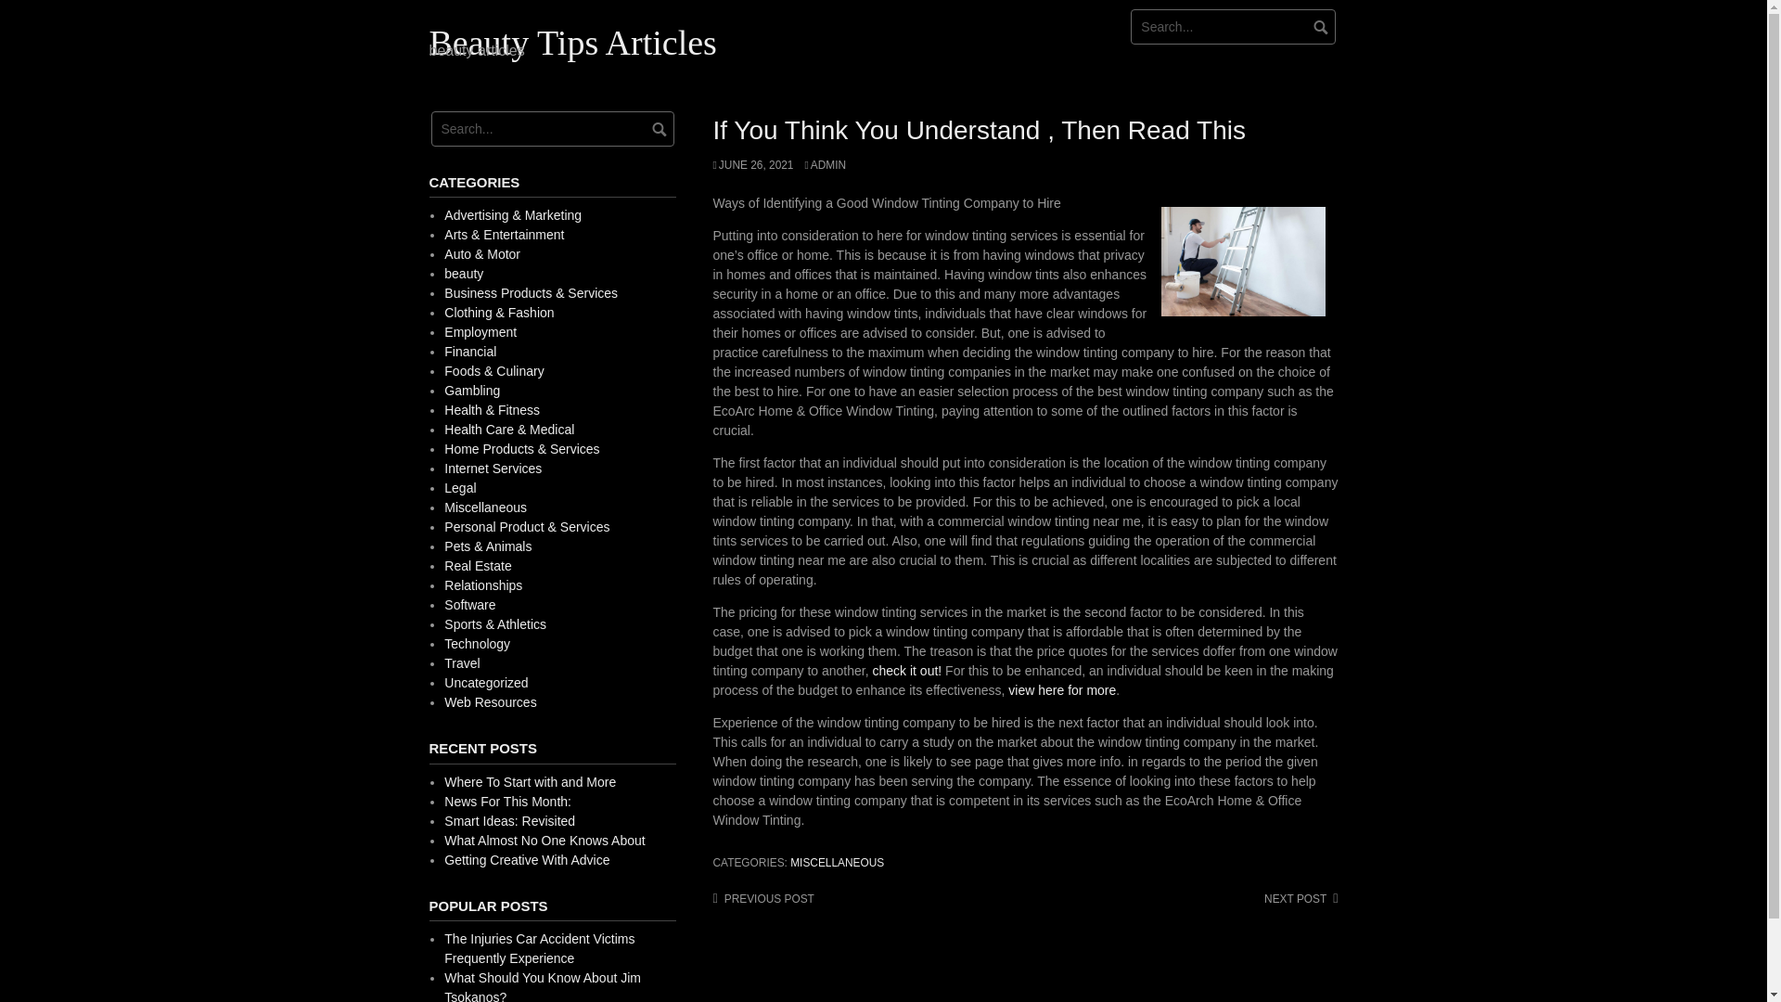 This screenshot has height=1002, width=1781. What do you see at coordinates (485, 507) in the screenshot?
I see `Miscellaneous` at bounding box center [485, 507].